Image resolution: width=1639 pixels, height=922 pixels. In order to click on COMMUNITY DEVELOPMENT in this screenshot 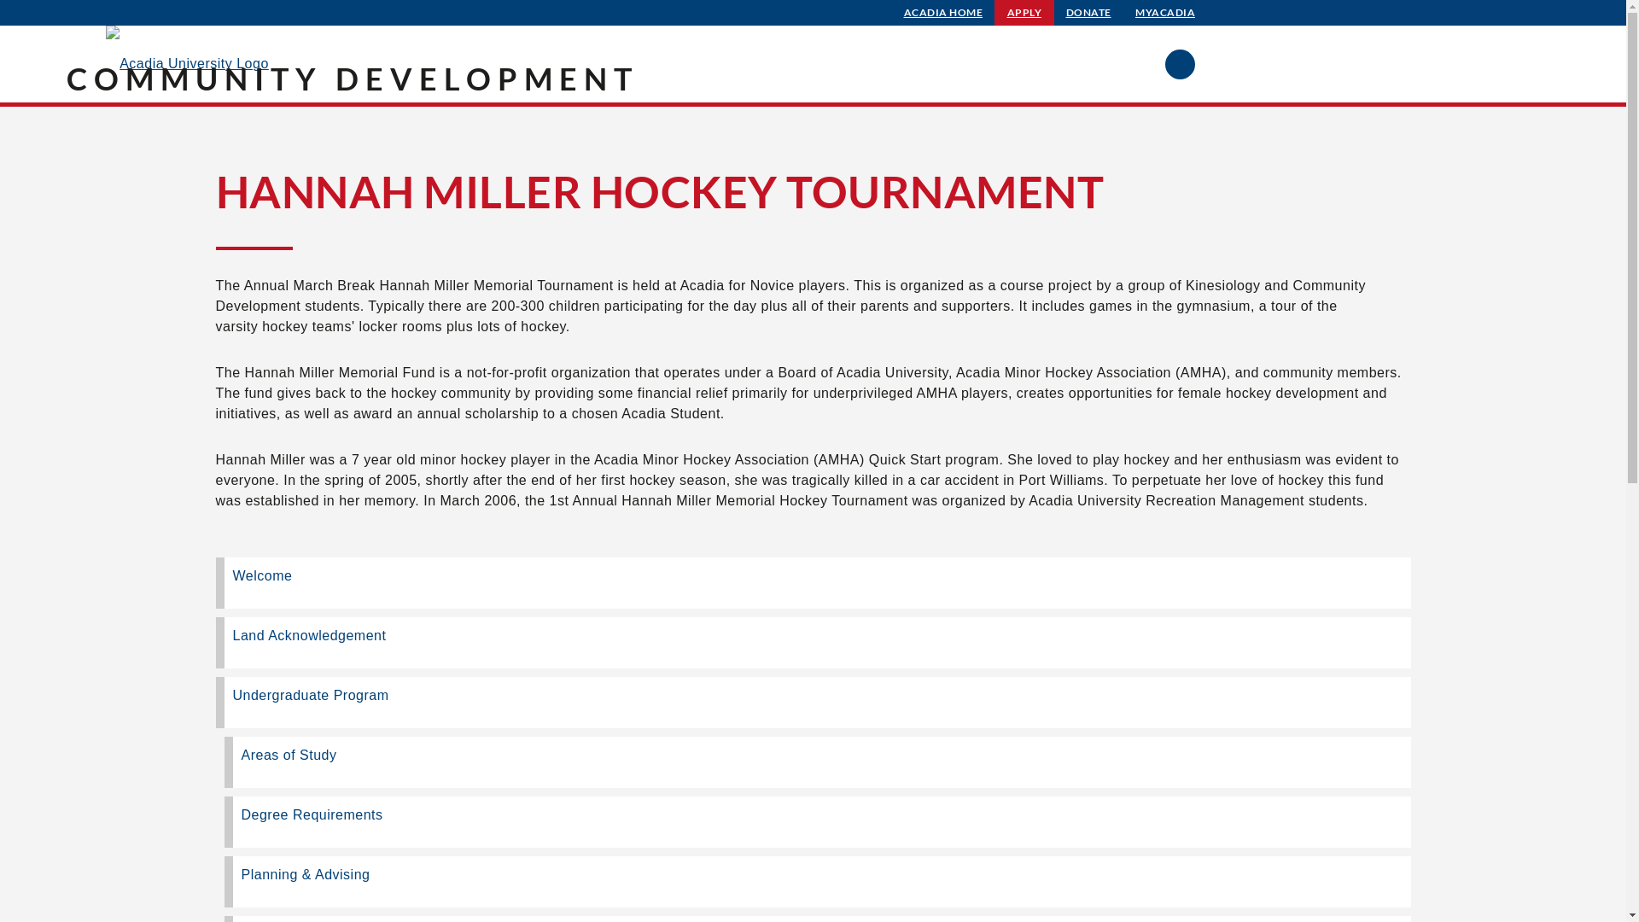, I will do `click(353, 79)`.